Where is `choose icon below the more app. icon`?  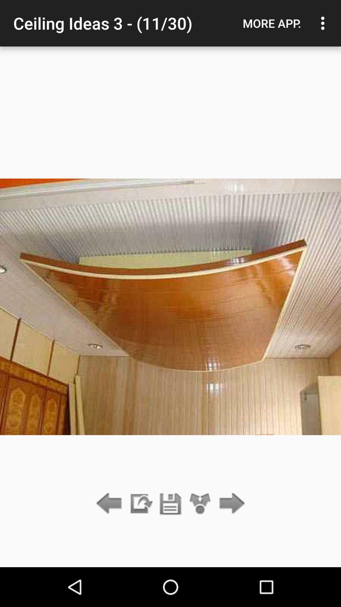
choose icon below the more app. icon is located at coordinates (230, 504).